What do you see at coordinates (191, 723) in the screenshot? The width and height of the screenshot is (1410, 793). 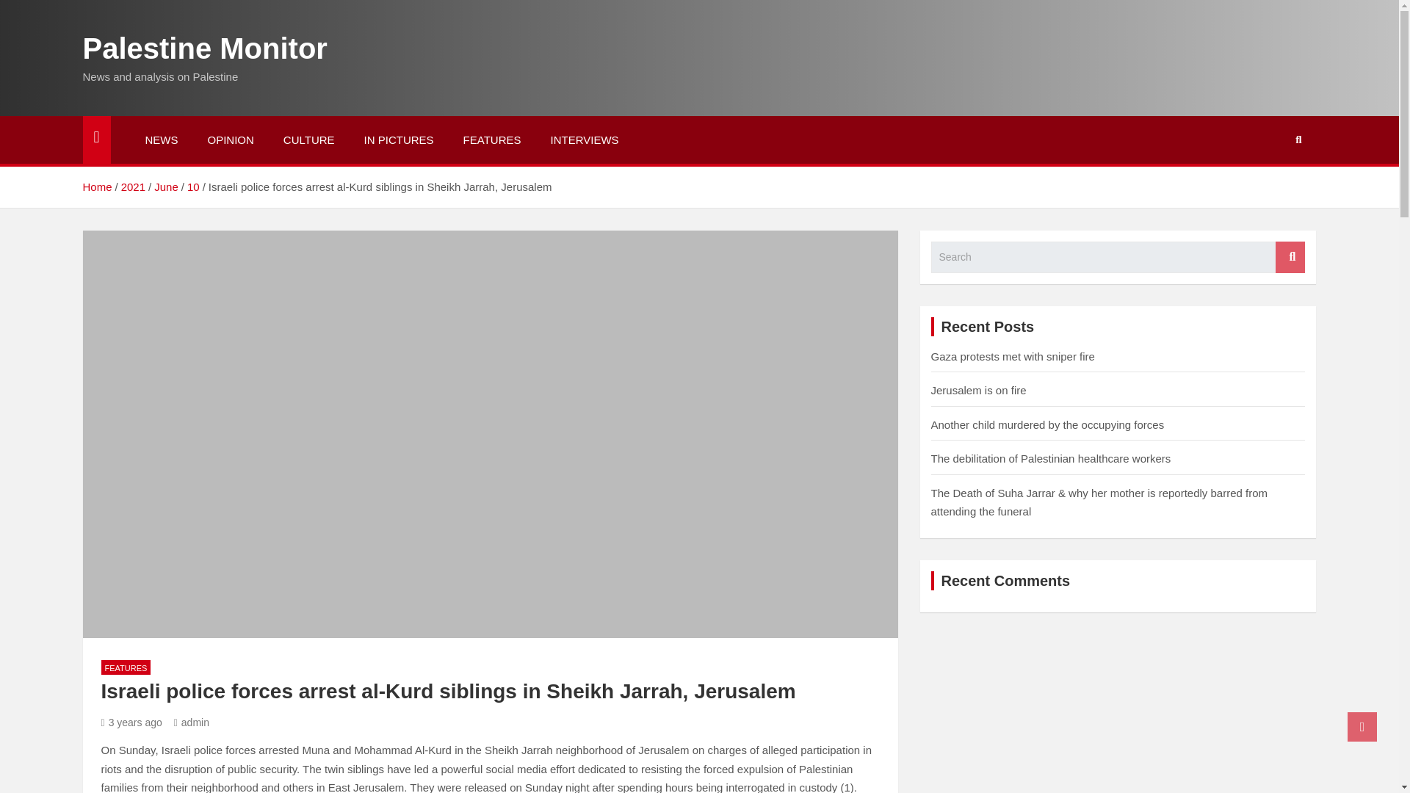 I see `admin` at bounding box center [191, 723].